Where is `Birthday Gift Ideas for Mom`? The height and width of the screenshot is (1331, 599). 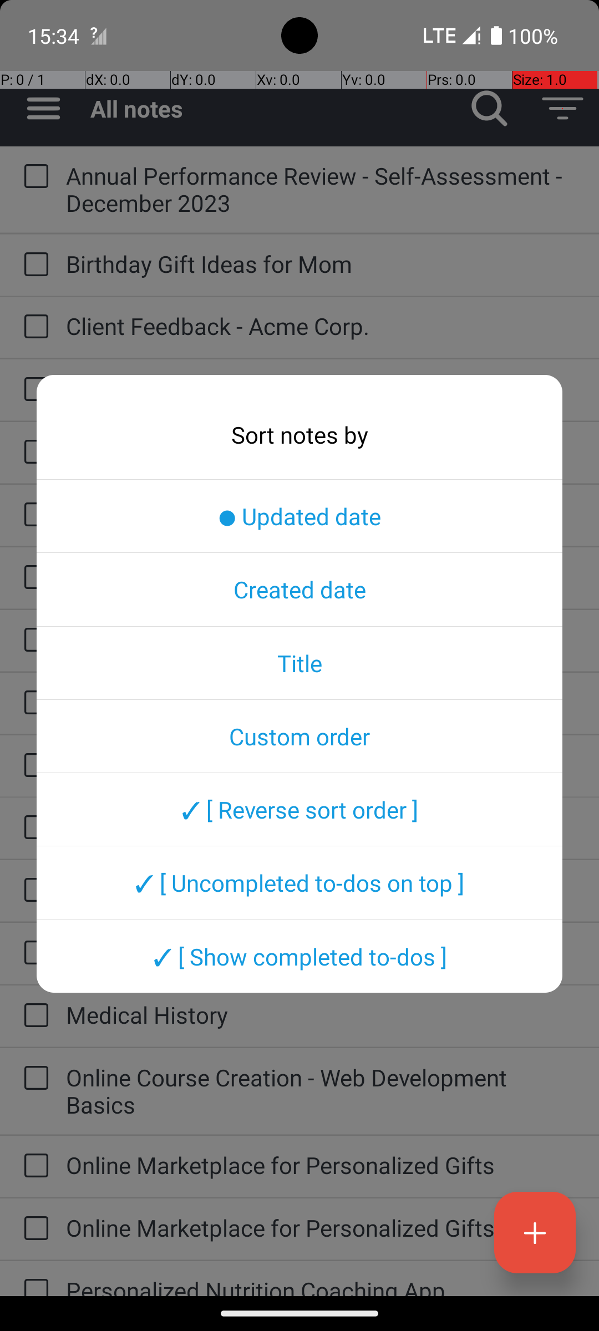
Birthday Gift Ideas for Mom is located at coordinates (322, 264).